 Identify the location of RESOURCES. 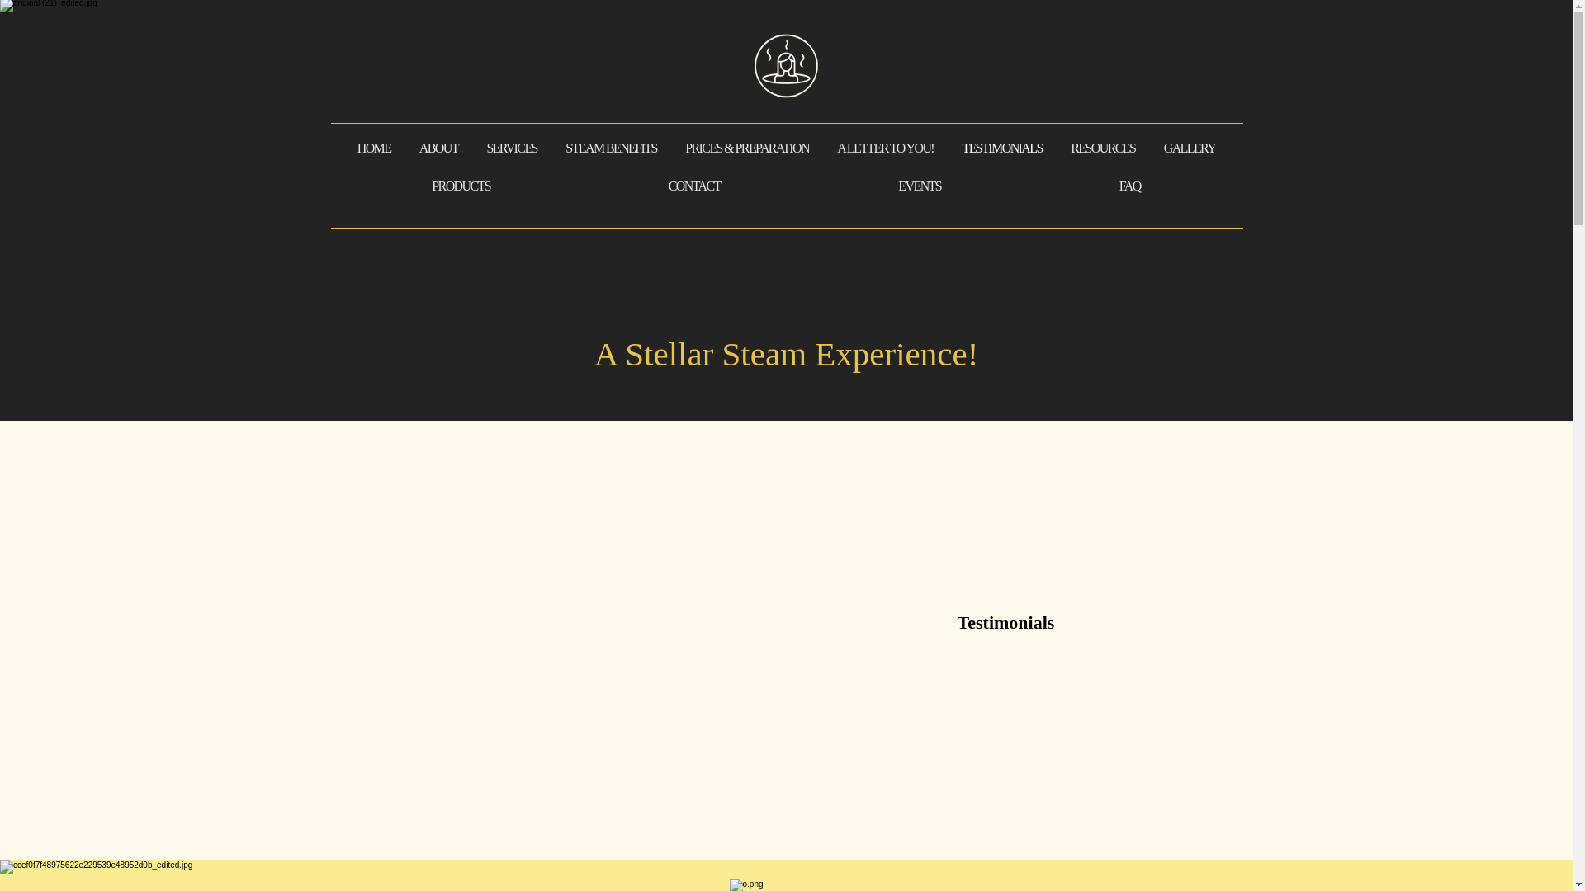
(1103, 148).